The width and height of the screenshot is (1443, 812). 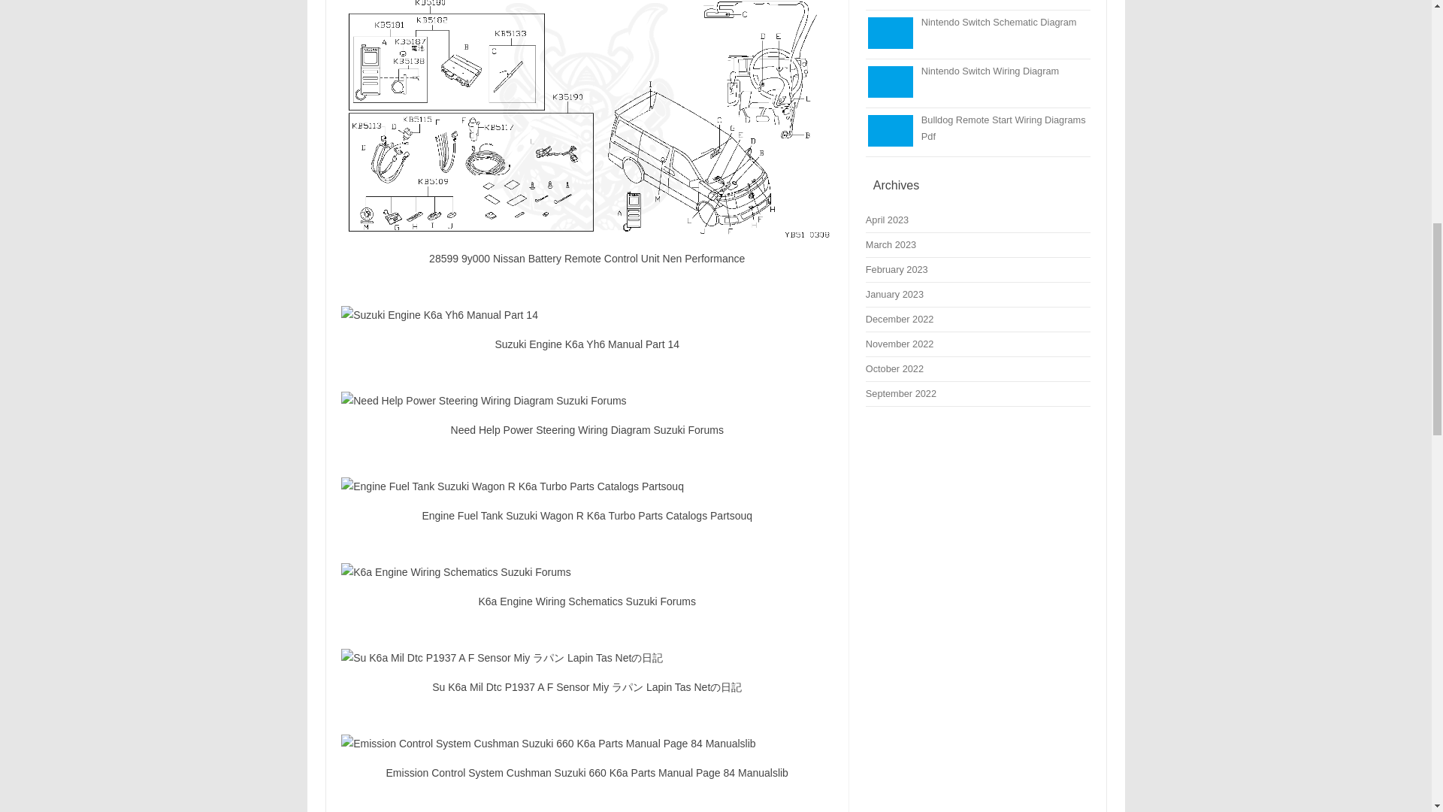 I want to click on Suzuki Engine K6a Yh6 Manual Part 14, so click(x=586, y=314).